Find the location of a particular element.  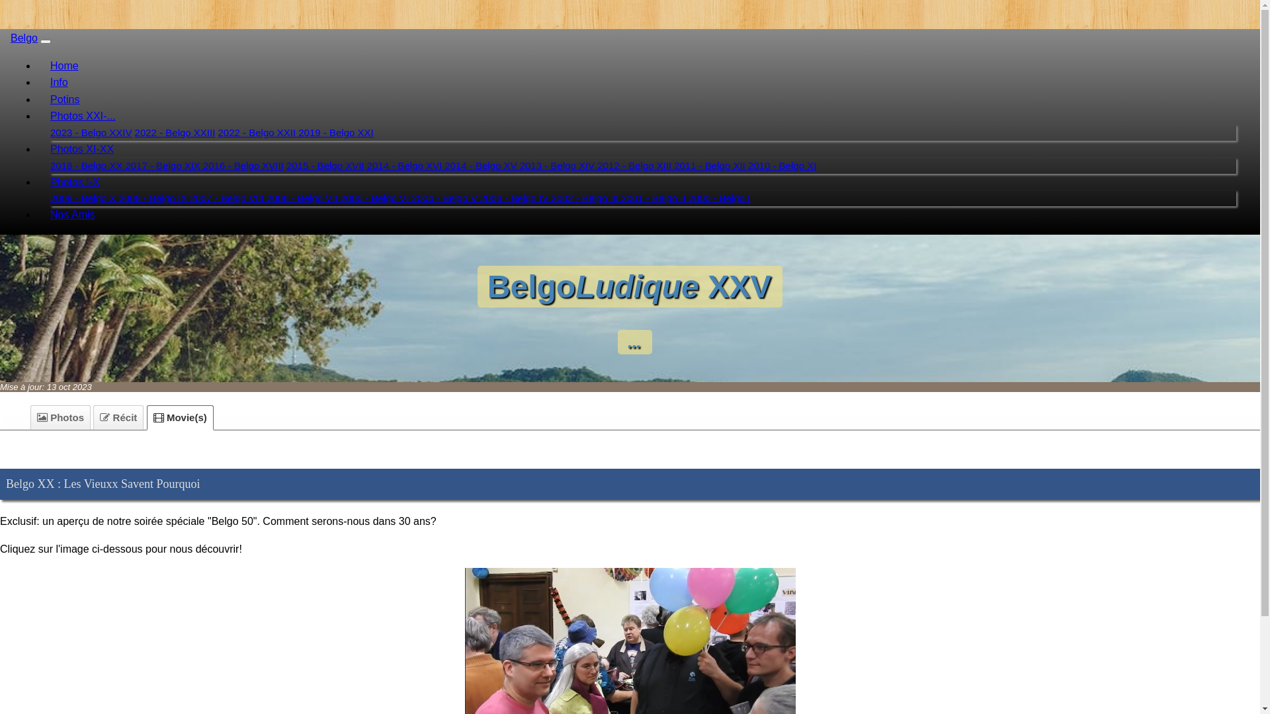

2010 - Belgo XI is located at coordinates (782, 165).